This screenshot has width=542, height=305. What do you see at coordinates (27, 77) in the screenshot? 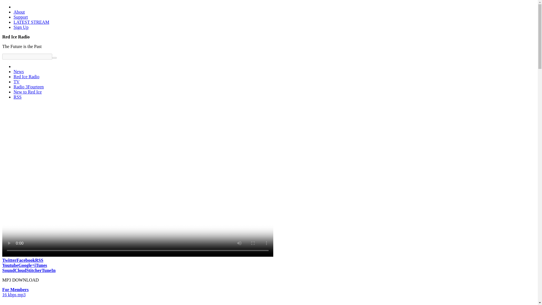
I see `Red Ice Radio` at bounding box center [27, 77].